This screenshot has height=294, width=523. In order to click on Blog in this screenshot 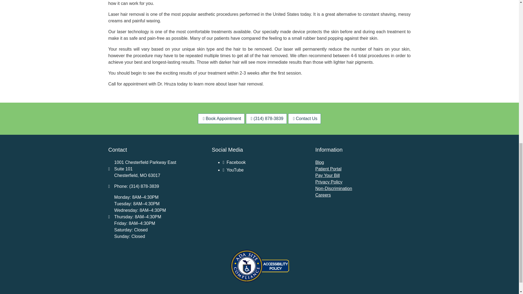, I will do `click(319, 162)`.